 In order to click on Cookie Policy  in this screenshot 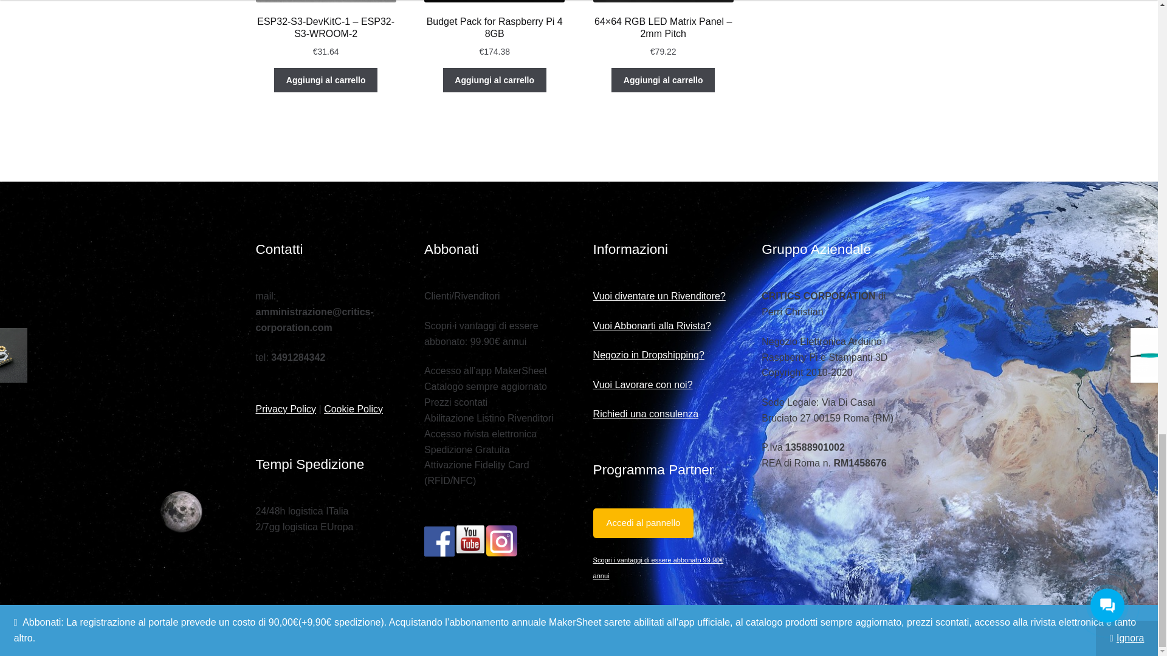, I will do `click(353, 409)`.